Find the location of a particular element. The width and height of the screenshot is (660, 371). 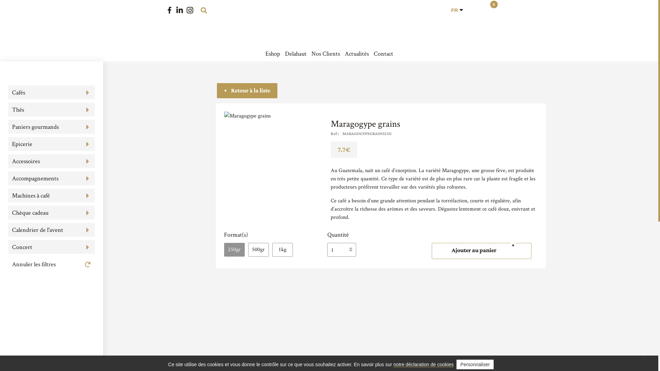

Delahaut is located at coordinates (296, 54).